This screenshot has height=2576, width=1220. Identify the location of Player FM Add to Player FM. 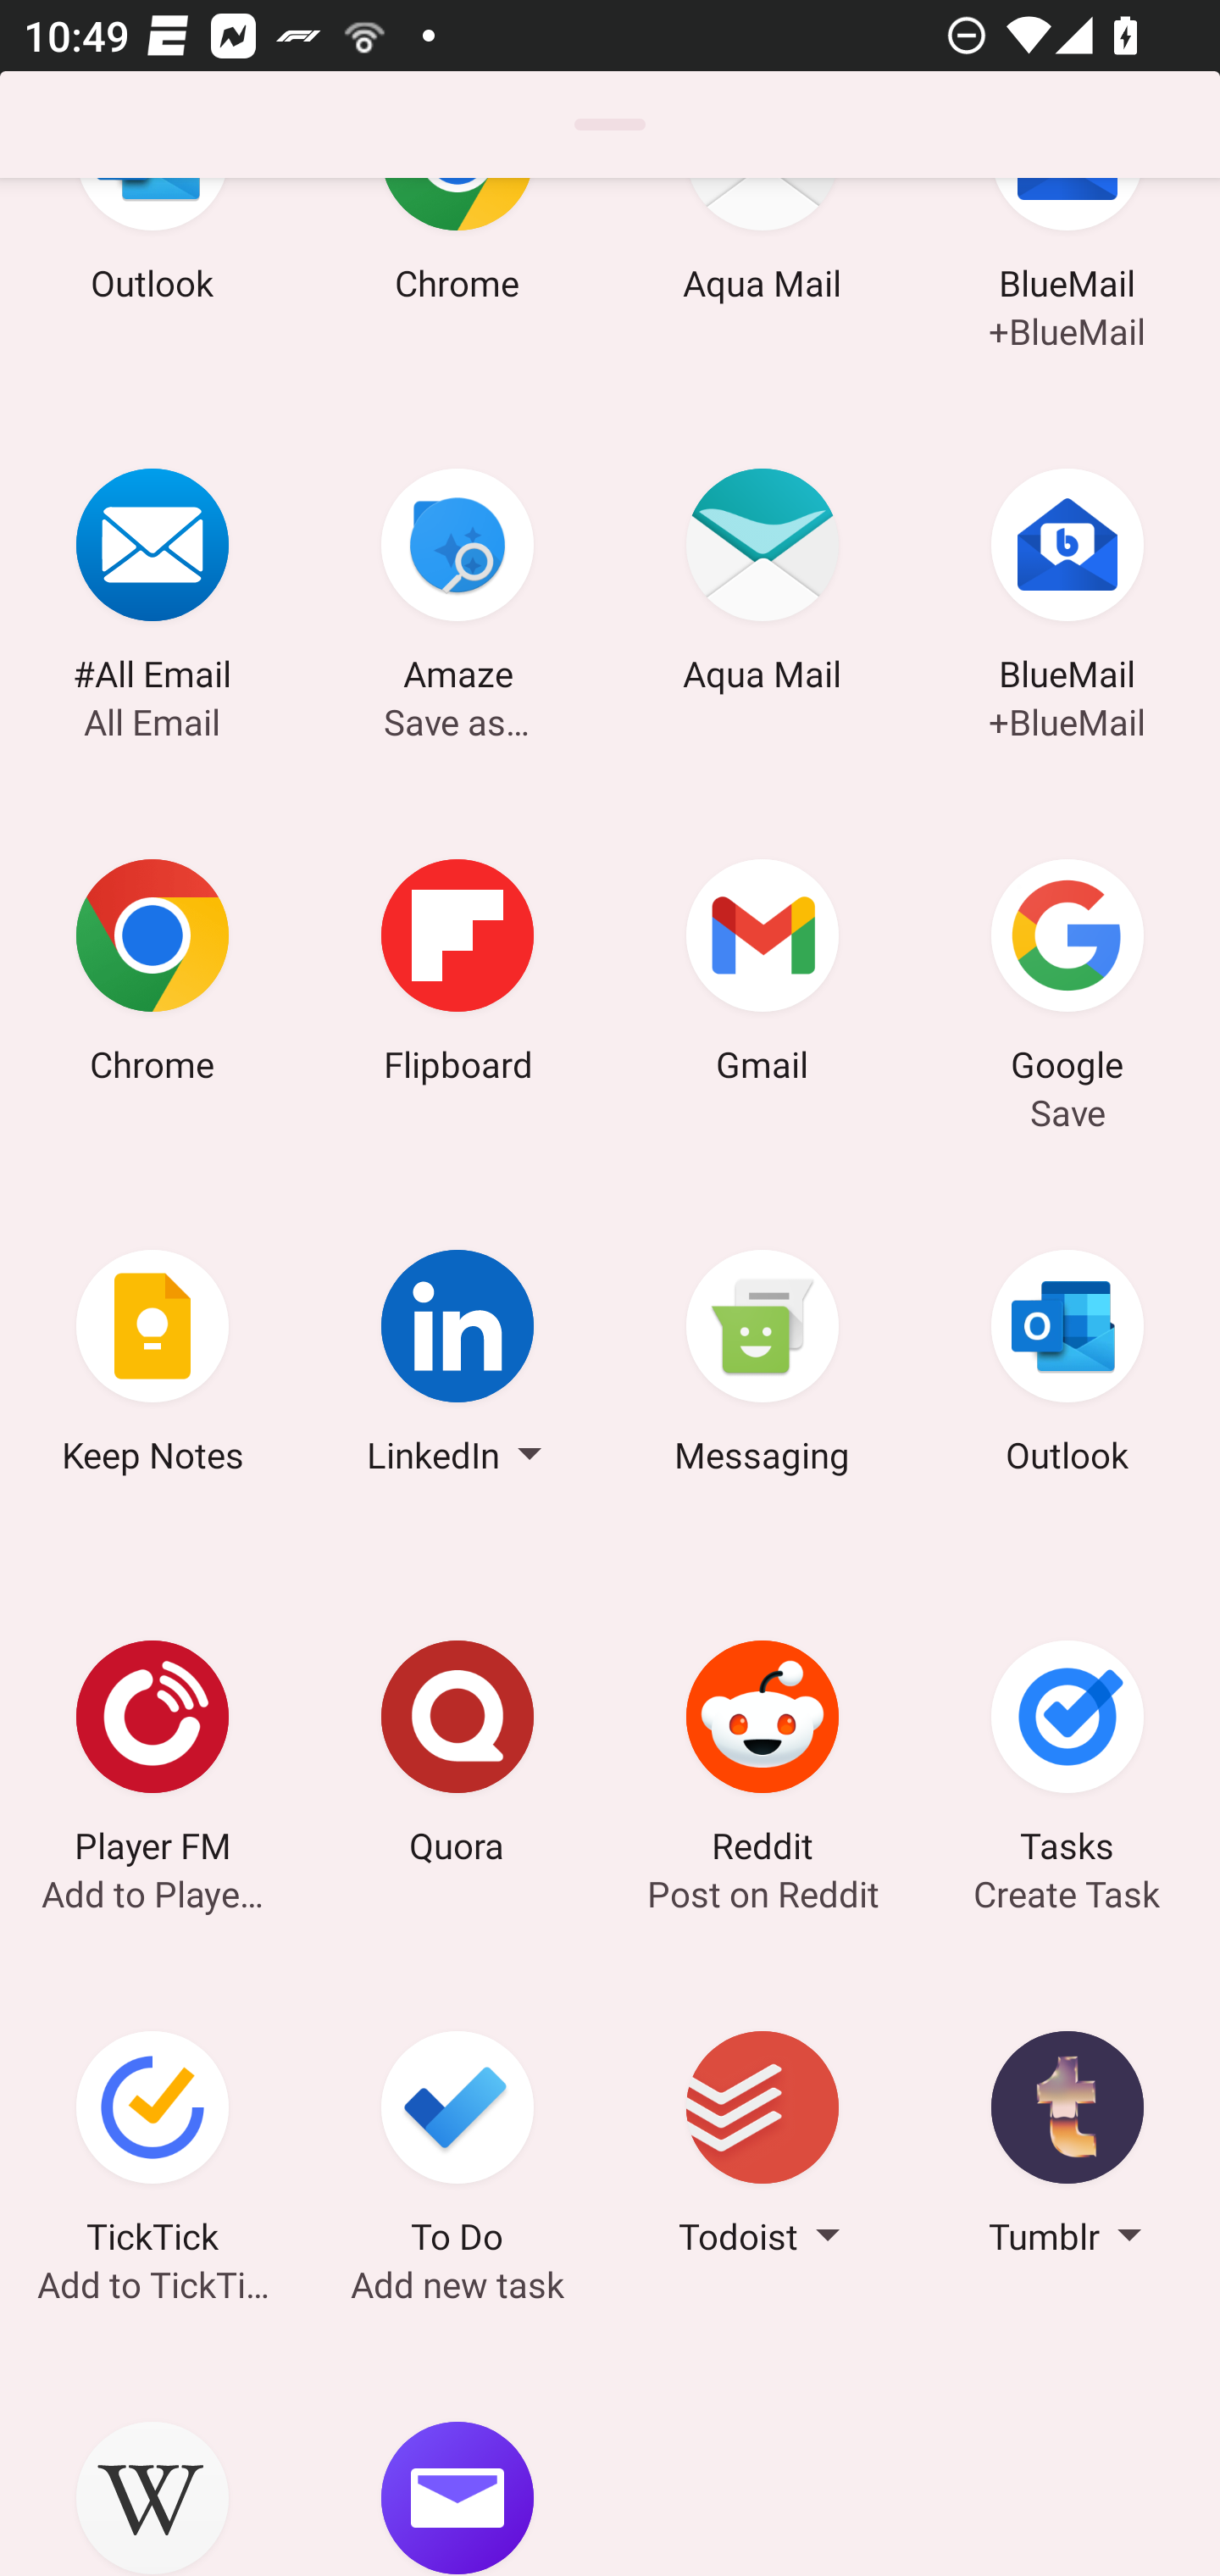
(152, 1757).